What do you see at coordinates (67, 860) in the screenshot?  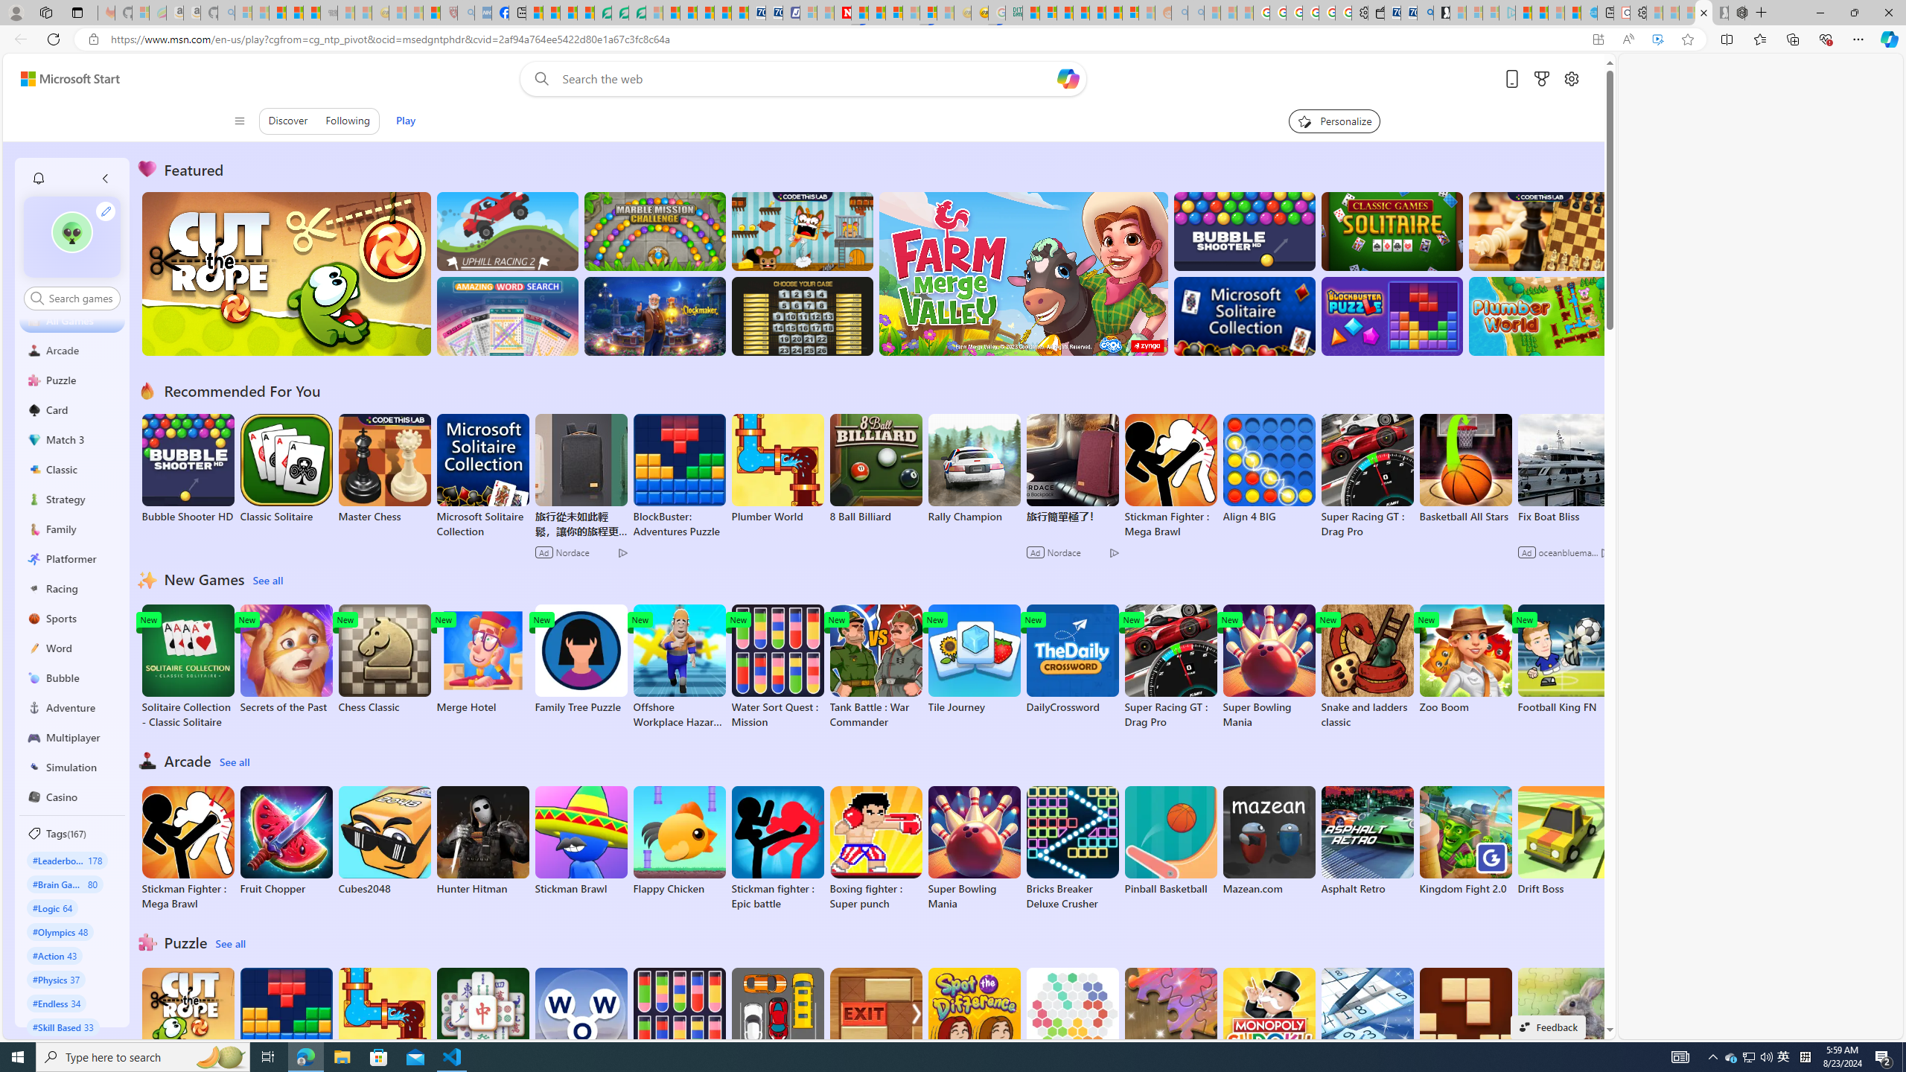 I see `#Leaderboard 178` at bounding box center [67, 860].